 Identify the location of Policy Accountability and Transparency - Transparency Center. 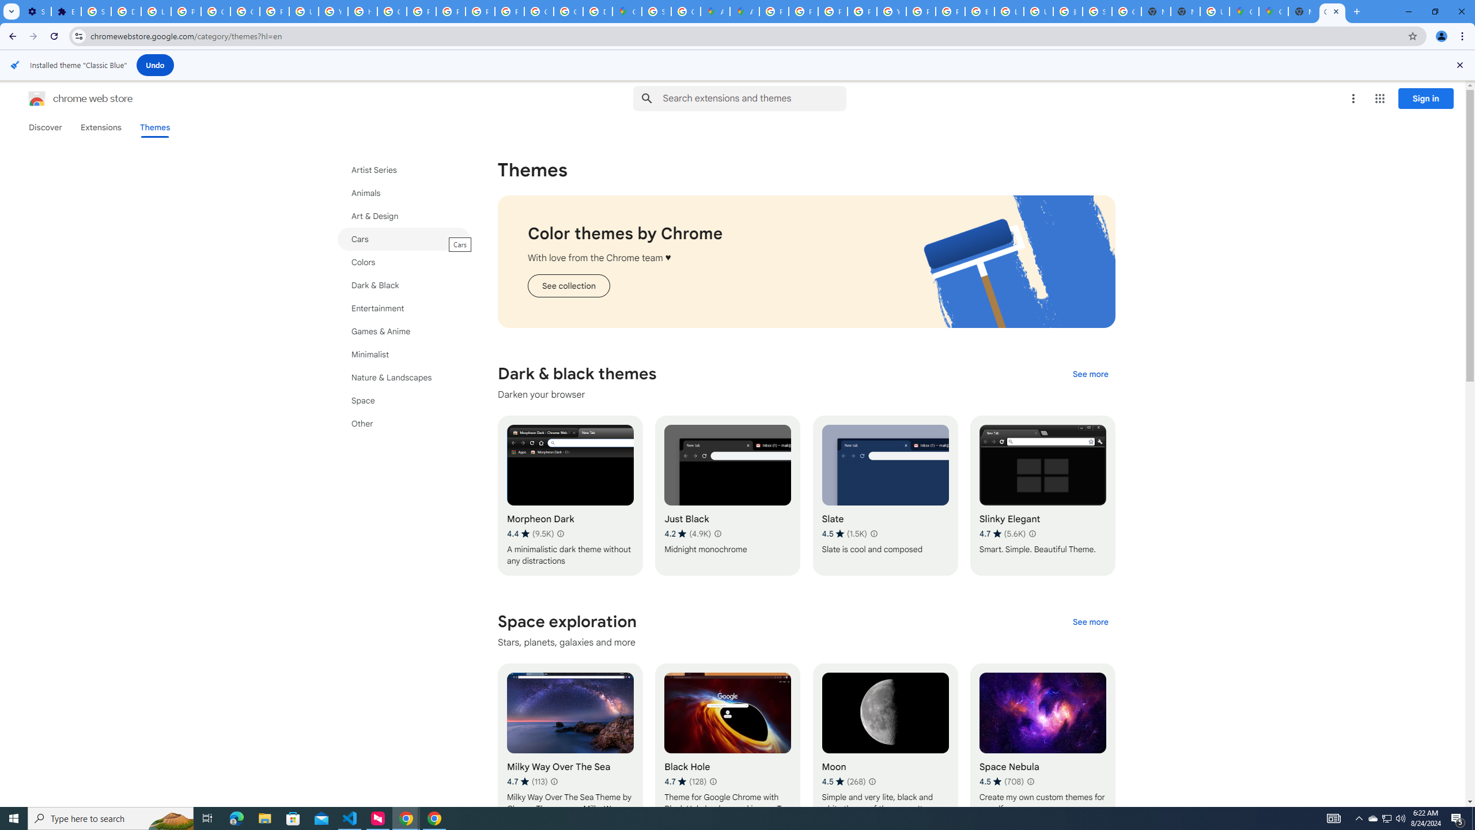
(773, 12).